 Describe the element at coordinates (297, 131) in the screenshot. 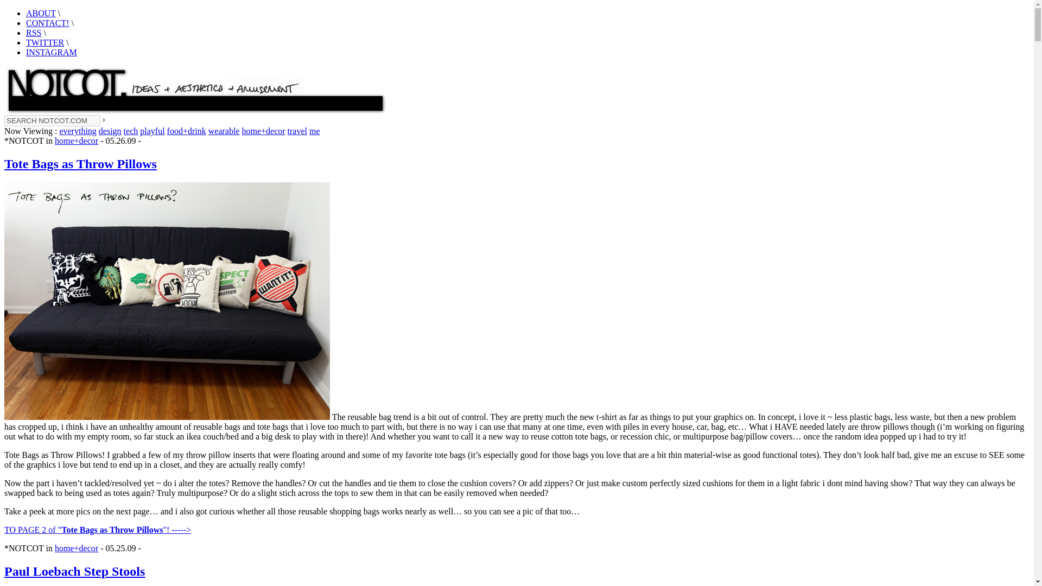

I see `travel` at that location.